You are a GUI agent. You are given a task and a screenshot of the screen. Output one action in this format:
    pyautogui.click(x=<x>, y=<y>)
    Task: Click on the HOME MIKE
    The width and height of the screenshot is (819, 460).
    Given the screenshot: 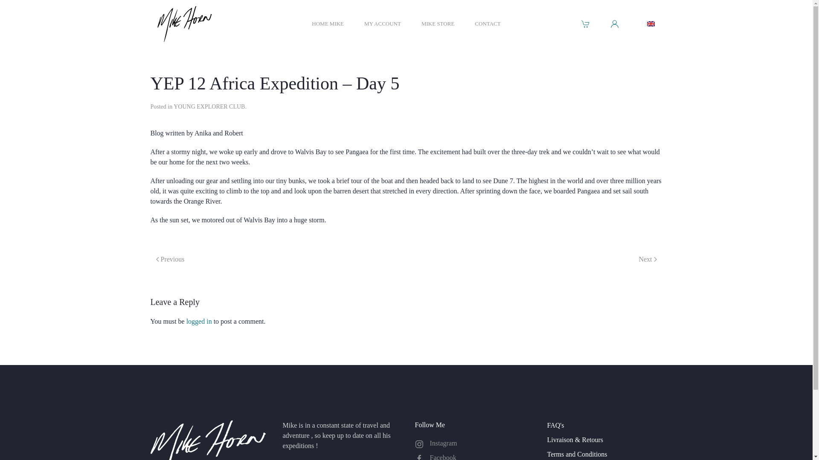 What is the action you would take?
    pyautogui.click(x=328, y=24)
    